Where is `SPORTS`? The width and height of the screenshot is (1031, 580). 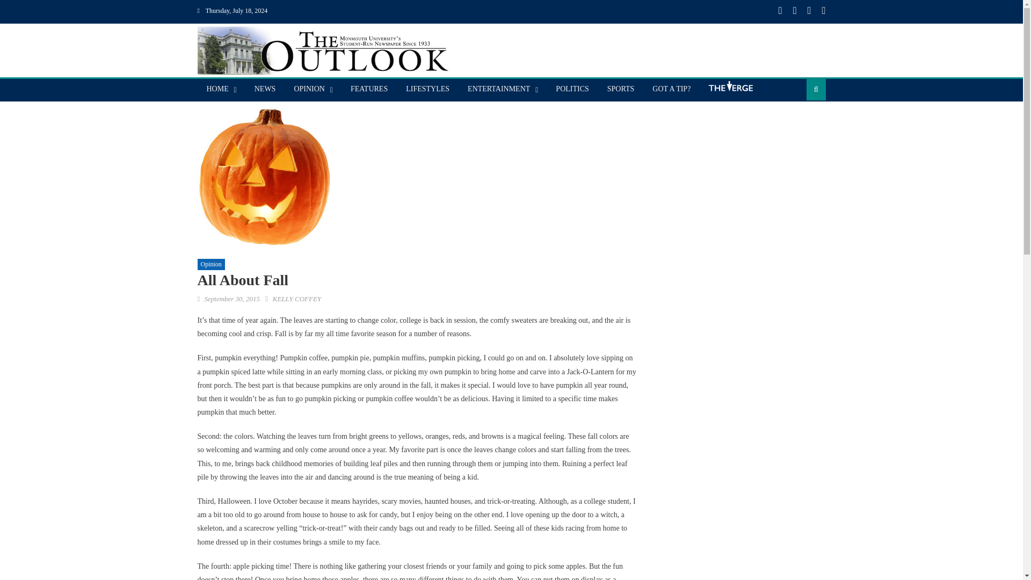 SPORTS is located at coordinates (621, 89).